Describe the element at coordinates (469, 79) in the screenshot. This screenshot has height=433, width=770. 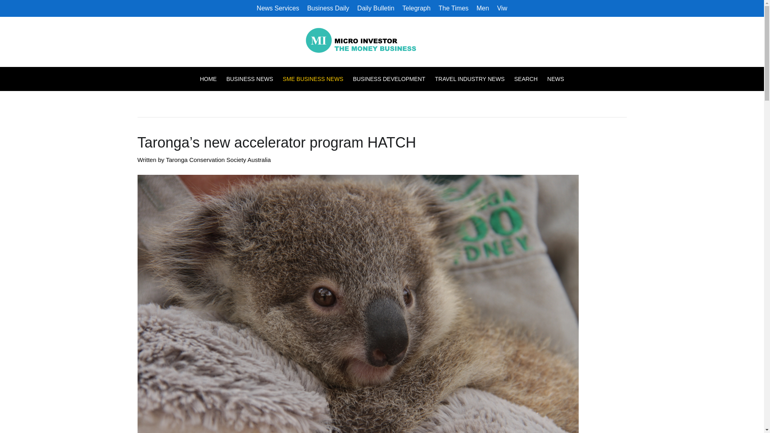
I see `TRAVEL INDUSTRY NEWS` at that location.